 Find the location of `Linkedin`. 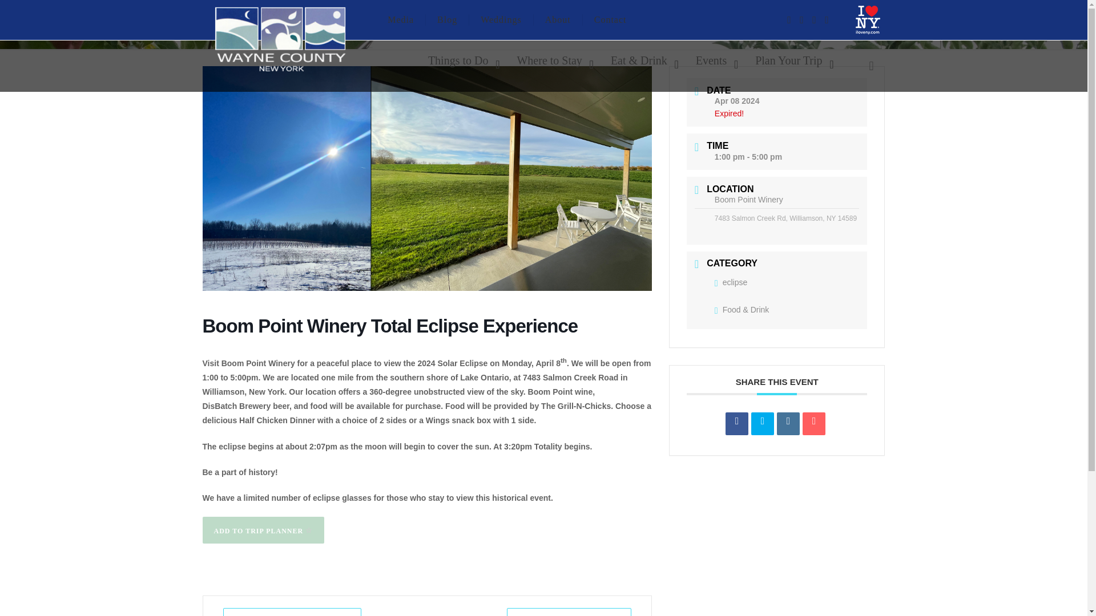

Linkedin is located at coordinates (788, 423).